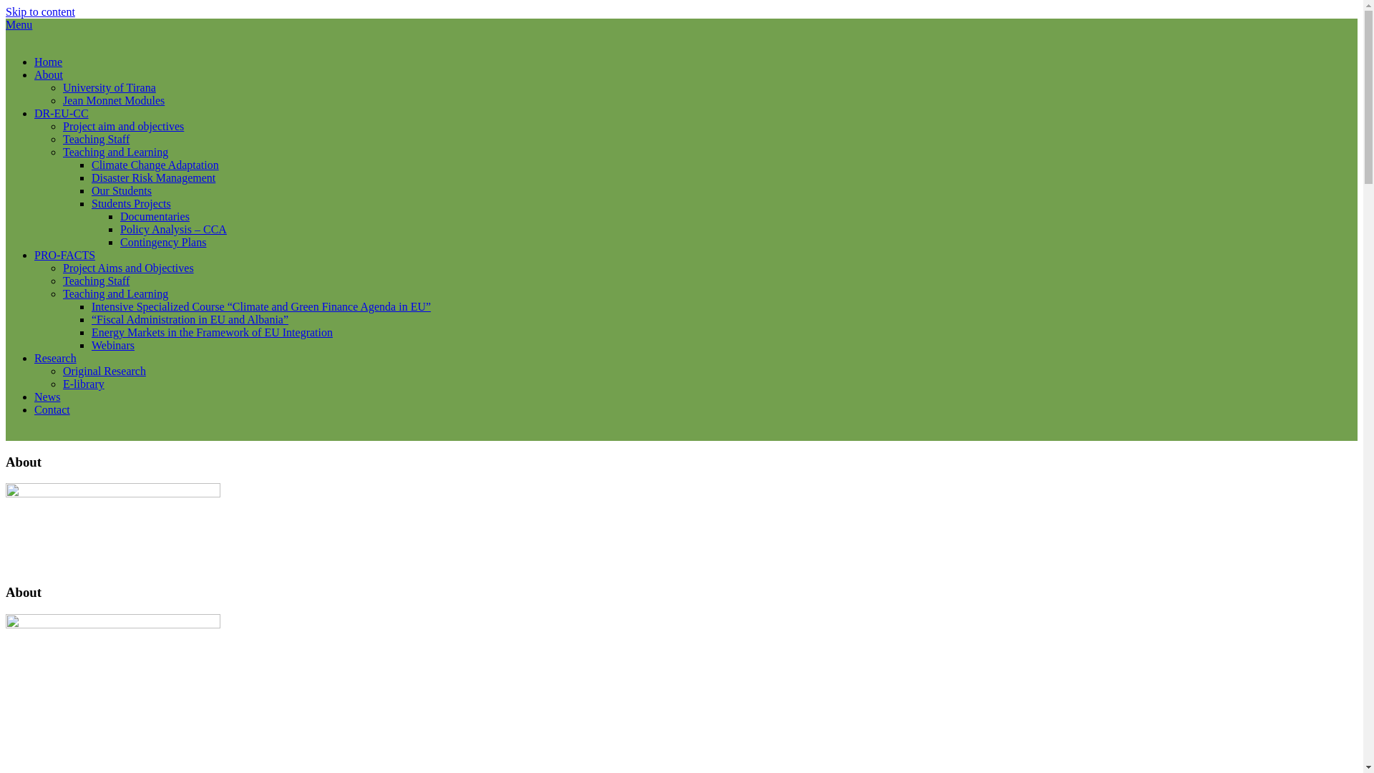  What do you see at coordinates (48, 62) in the screenshot?
I see `Home` at bounding box center [48, 62].